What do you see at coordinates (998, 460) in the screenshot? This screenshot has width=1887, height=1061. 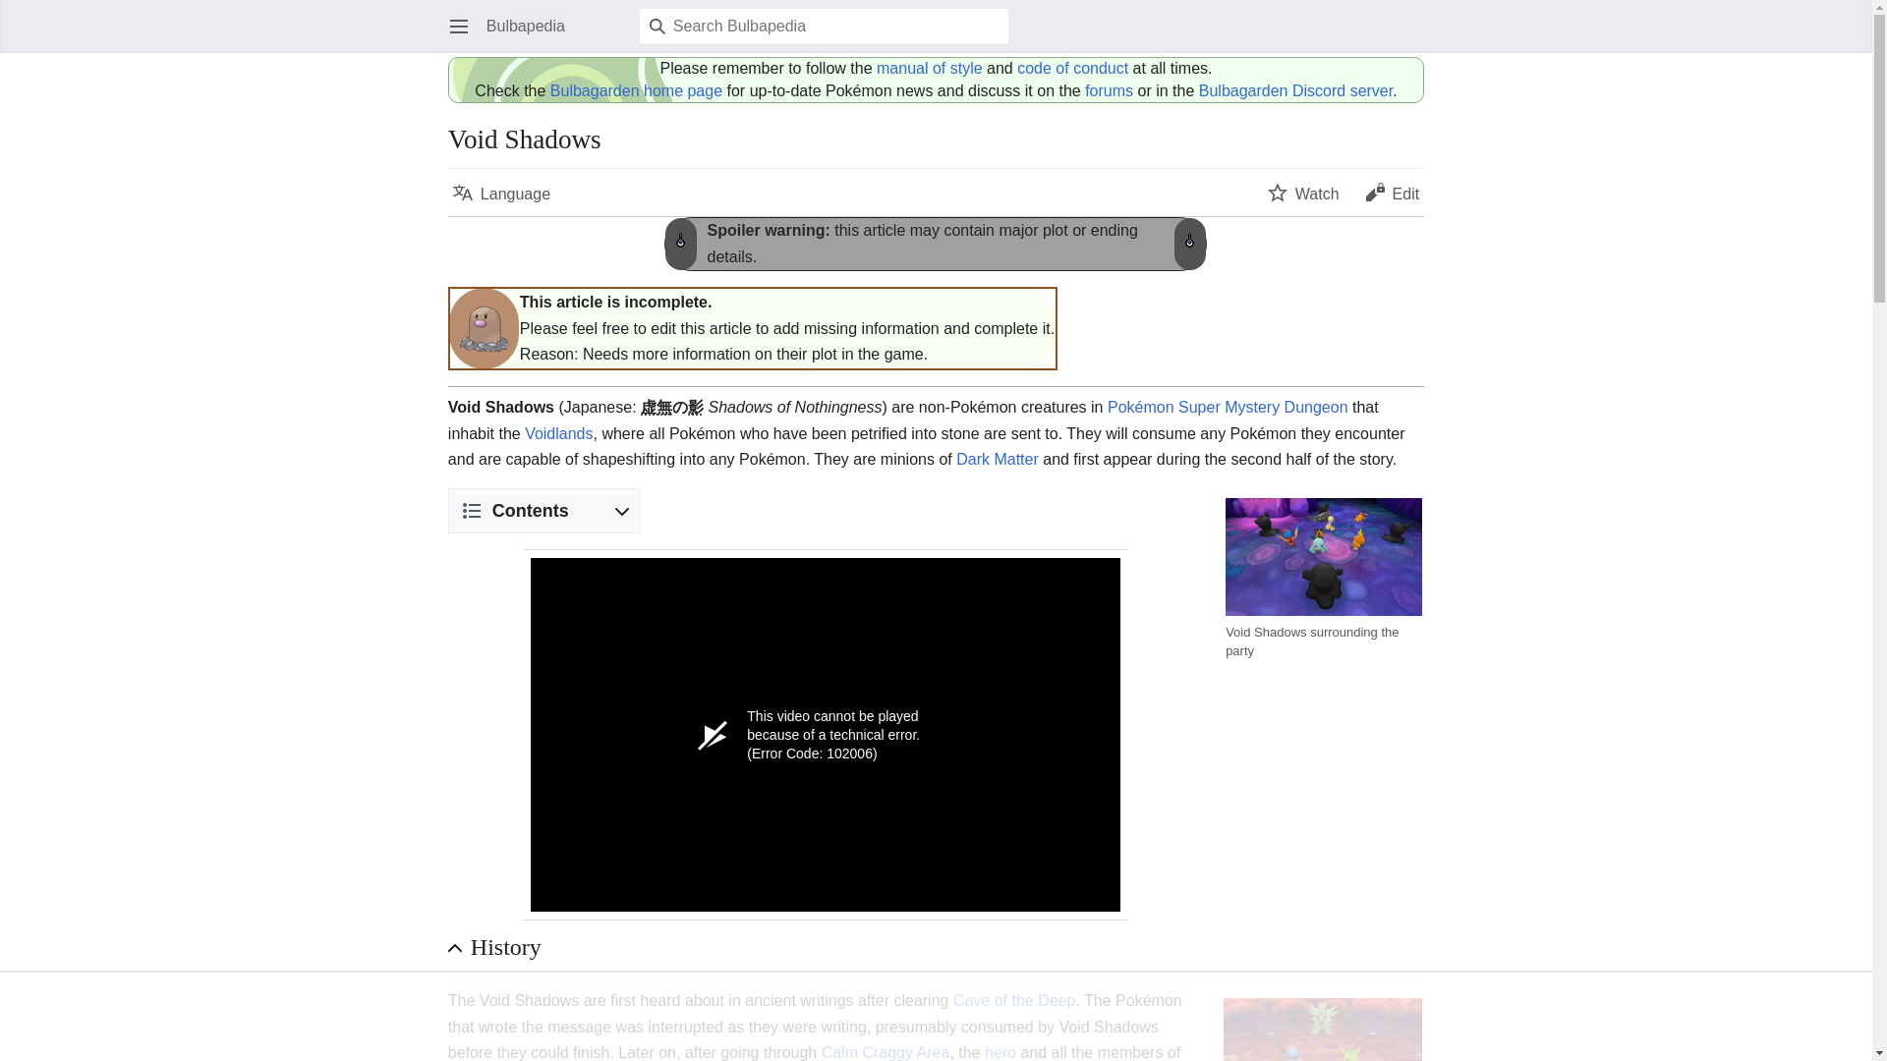 I see `Dark Matter` at bounding box center [998, 460].